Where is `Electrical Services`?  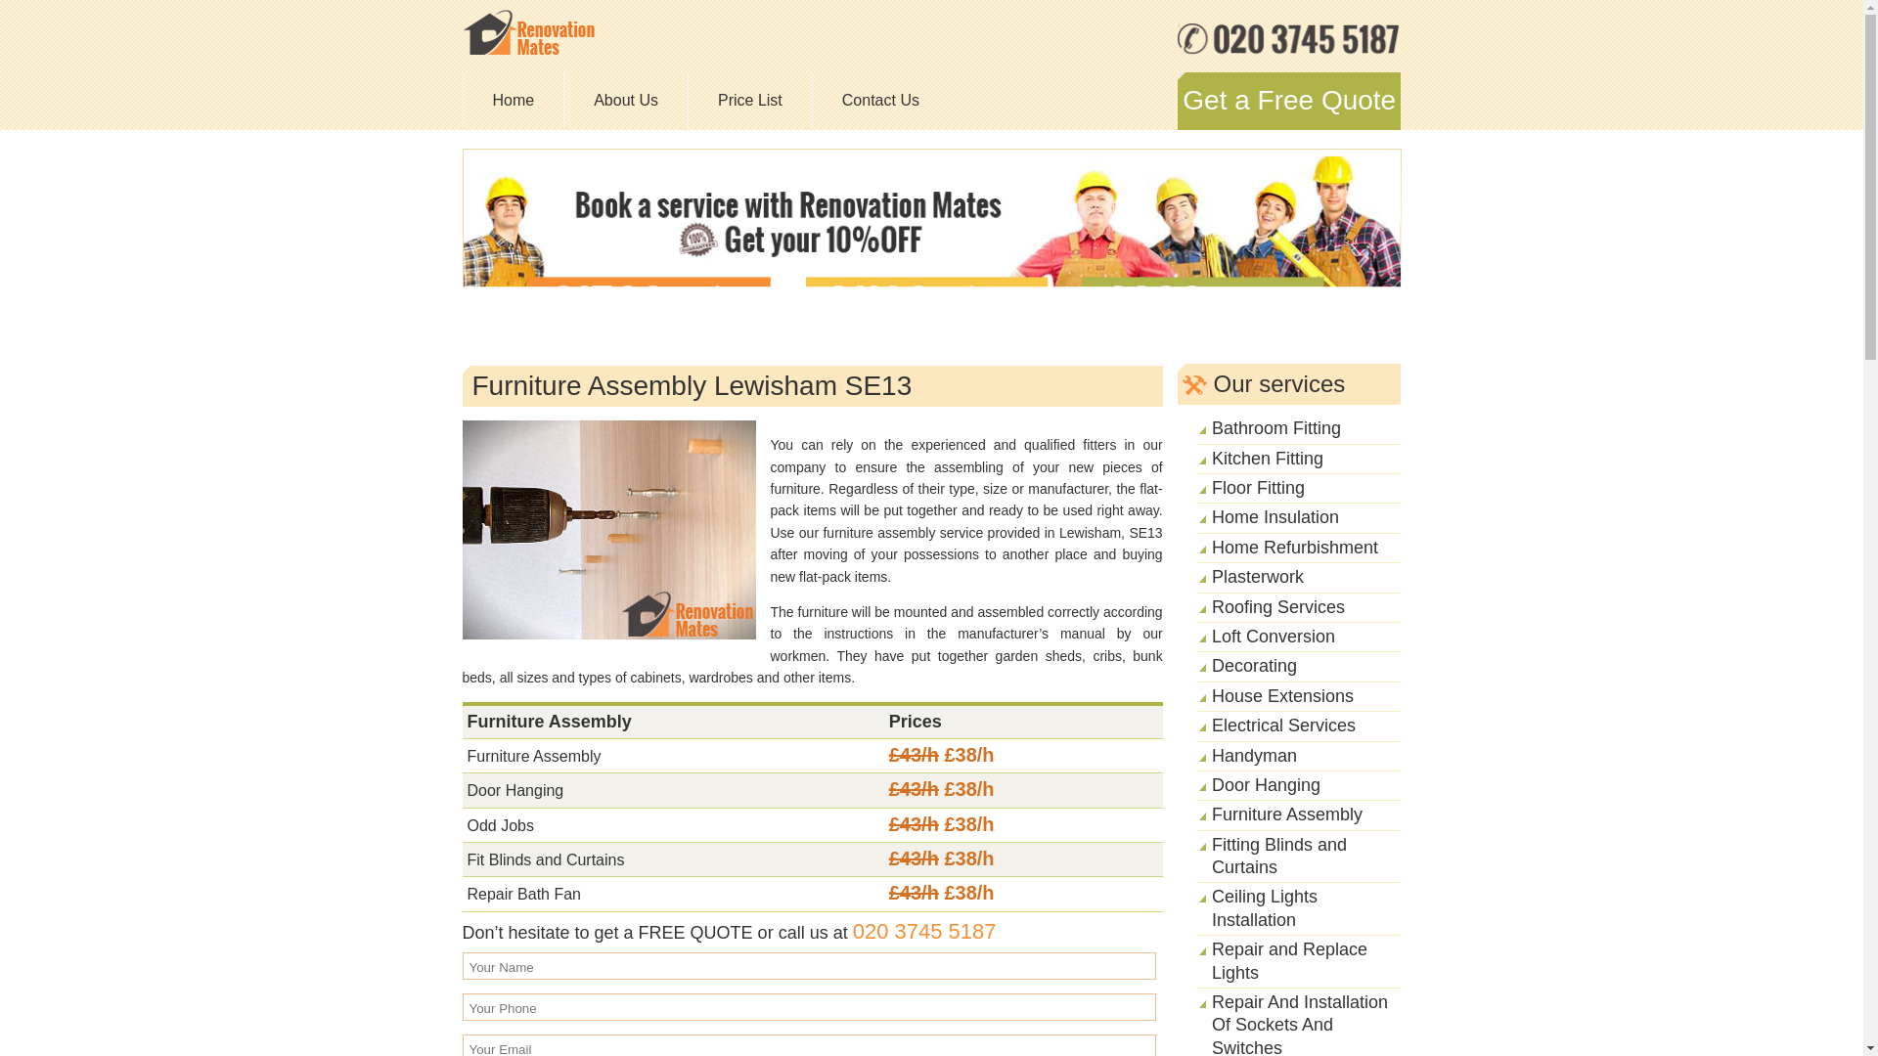
Electrical Services is located at coordinates (1283, 726).